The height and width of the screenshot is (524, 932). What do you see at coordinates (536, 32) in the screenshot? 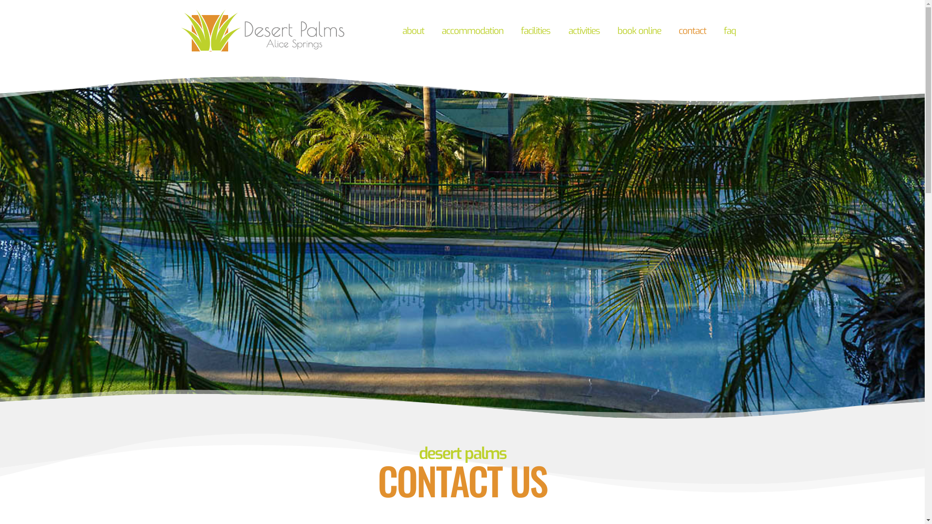
I see `facilities` at bounding box center [536, 32].